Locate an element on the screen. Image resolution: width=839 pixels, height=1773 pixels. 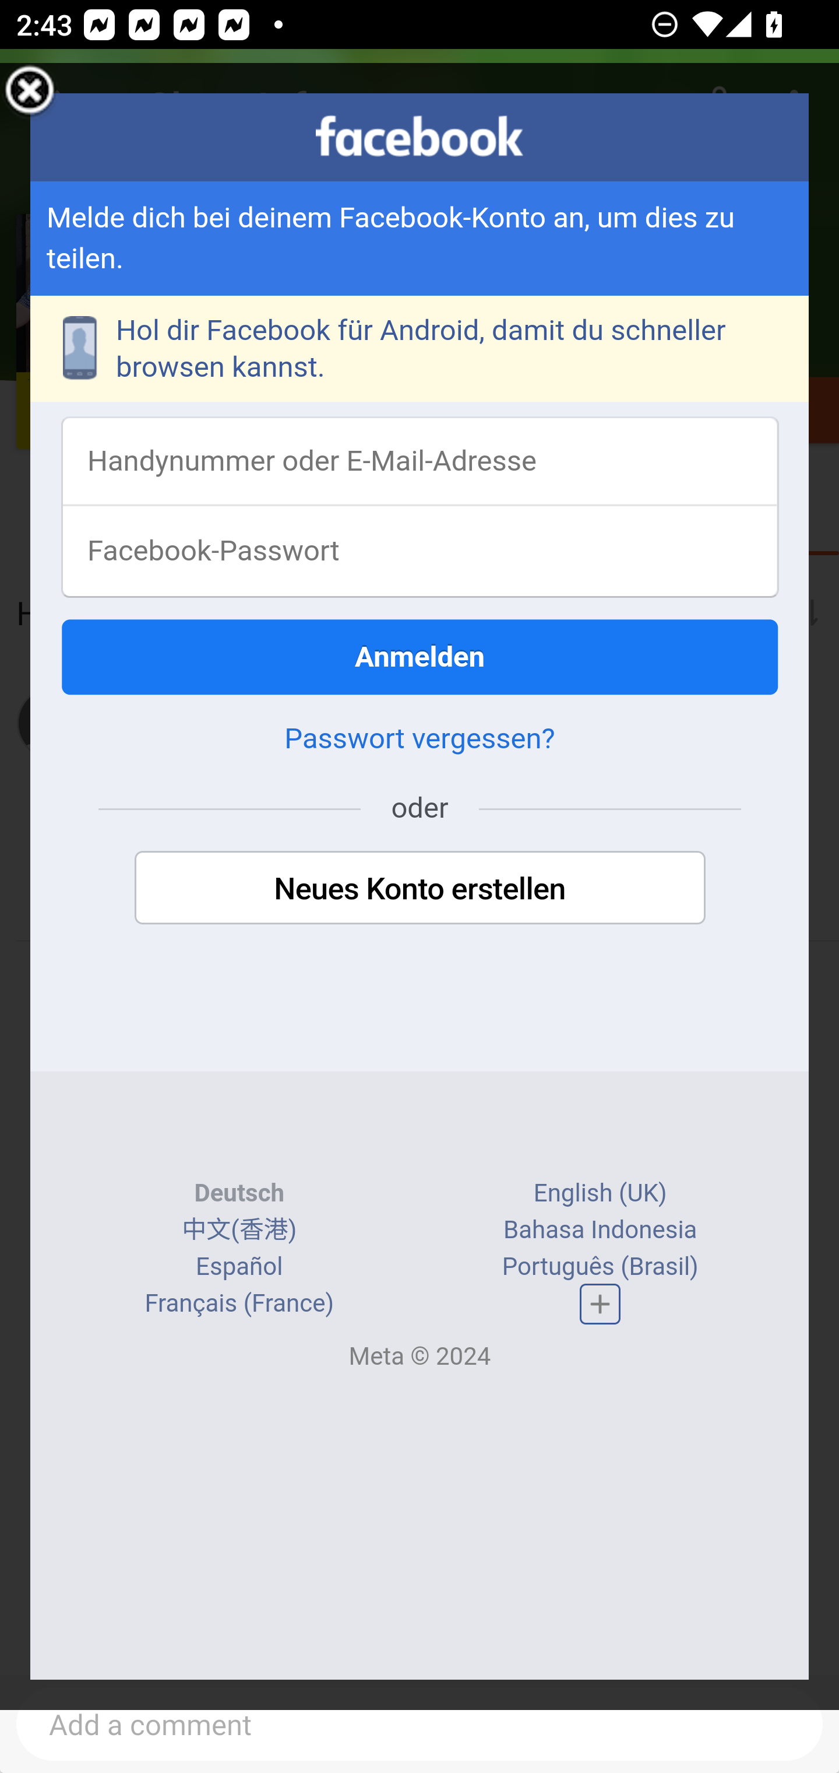
Bahasa Indonesia is located at coordinates (601, 1231).